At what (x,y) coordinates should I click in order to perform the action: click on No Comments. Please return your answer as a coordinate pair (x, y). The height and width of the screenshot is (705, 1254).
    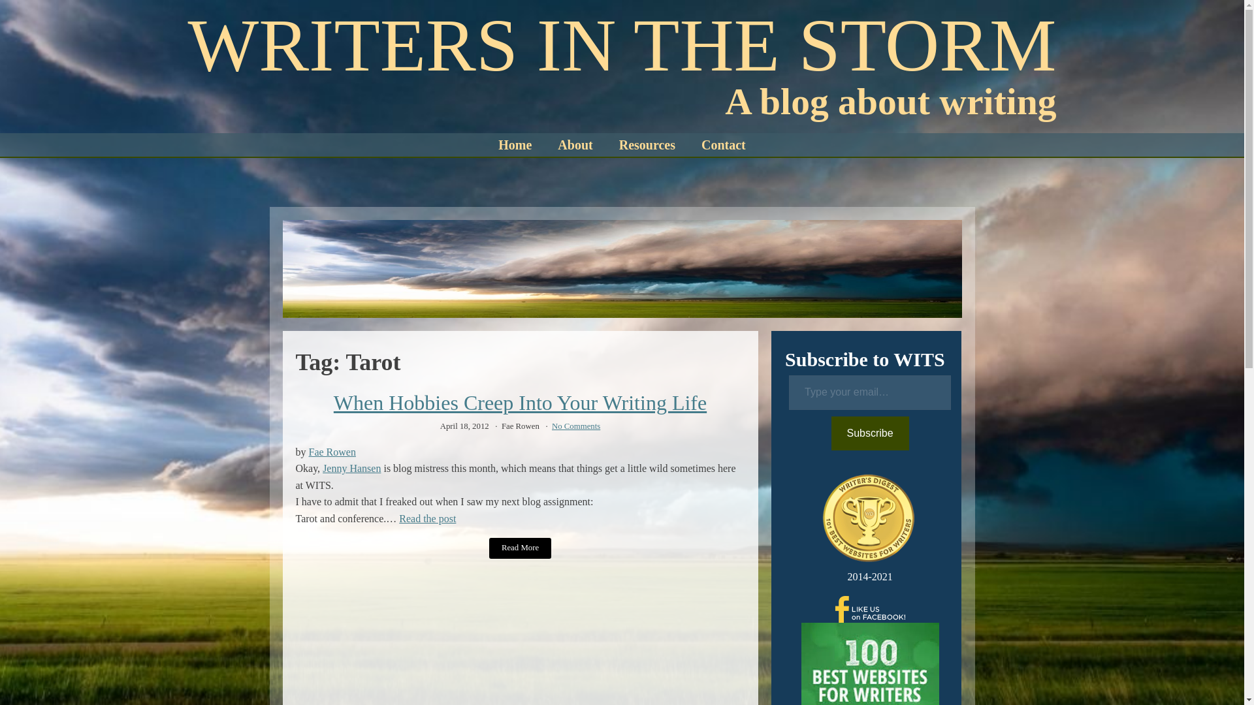
    Looking at the image, I should click on (576, 426).